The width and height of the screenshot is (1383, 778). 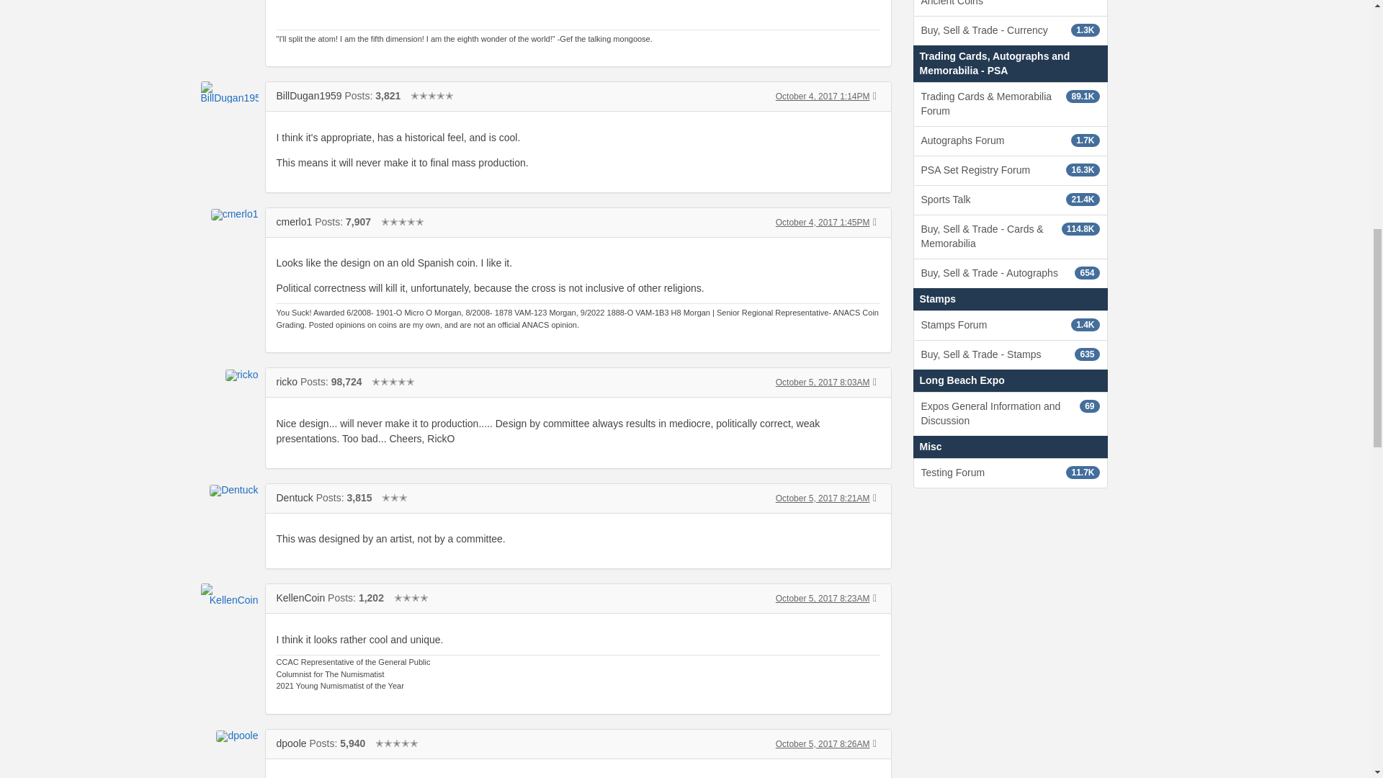 What do you see at coordinates (823, 599) in the screenshot?
I see `October 5, 2017 8:23AM` at bounding box center [823, 599].